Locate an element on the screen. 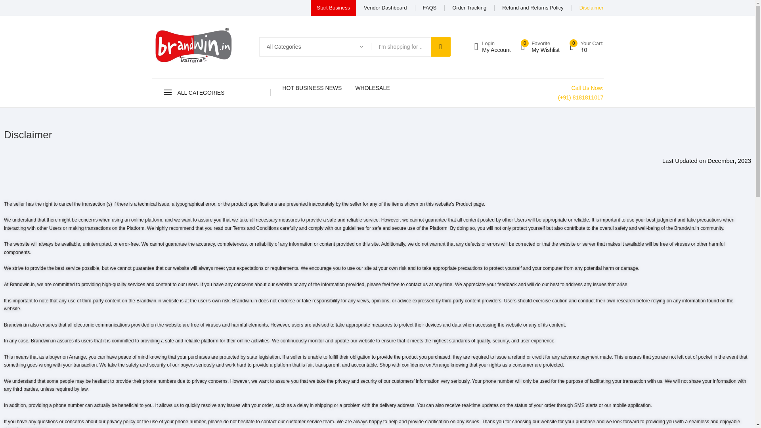  Start Business is located at coordinates (333, 8).